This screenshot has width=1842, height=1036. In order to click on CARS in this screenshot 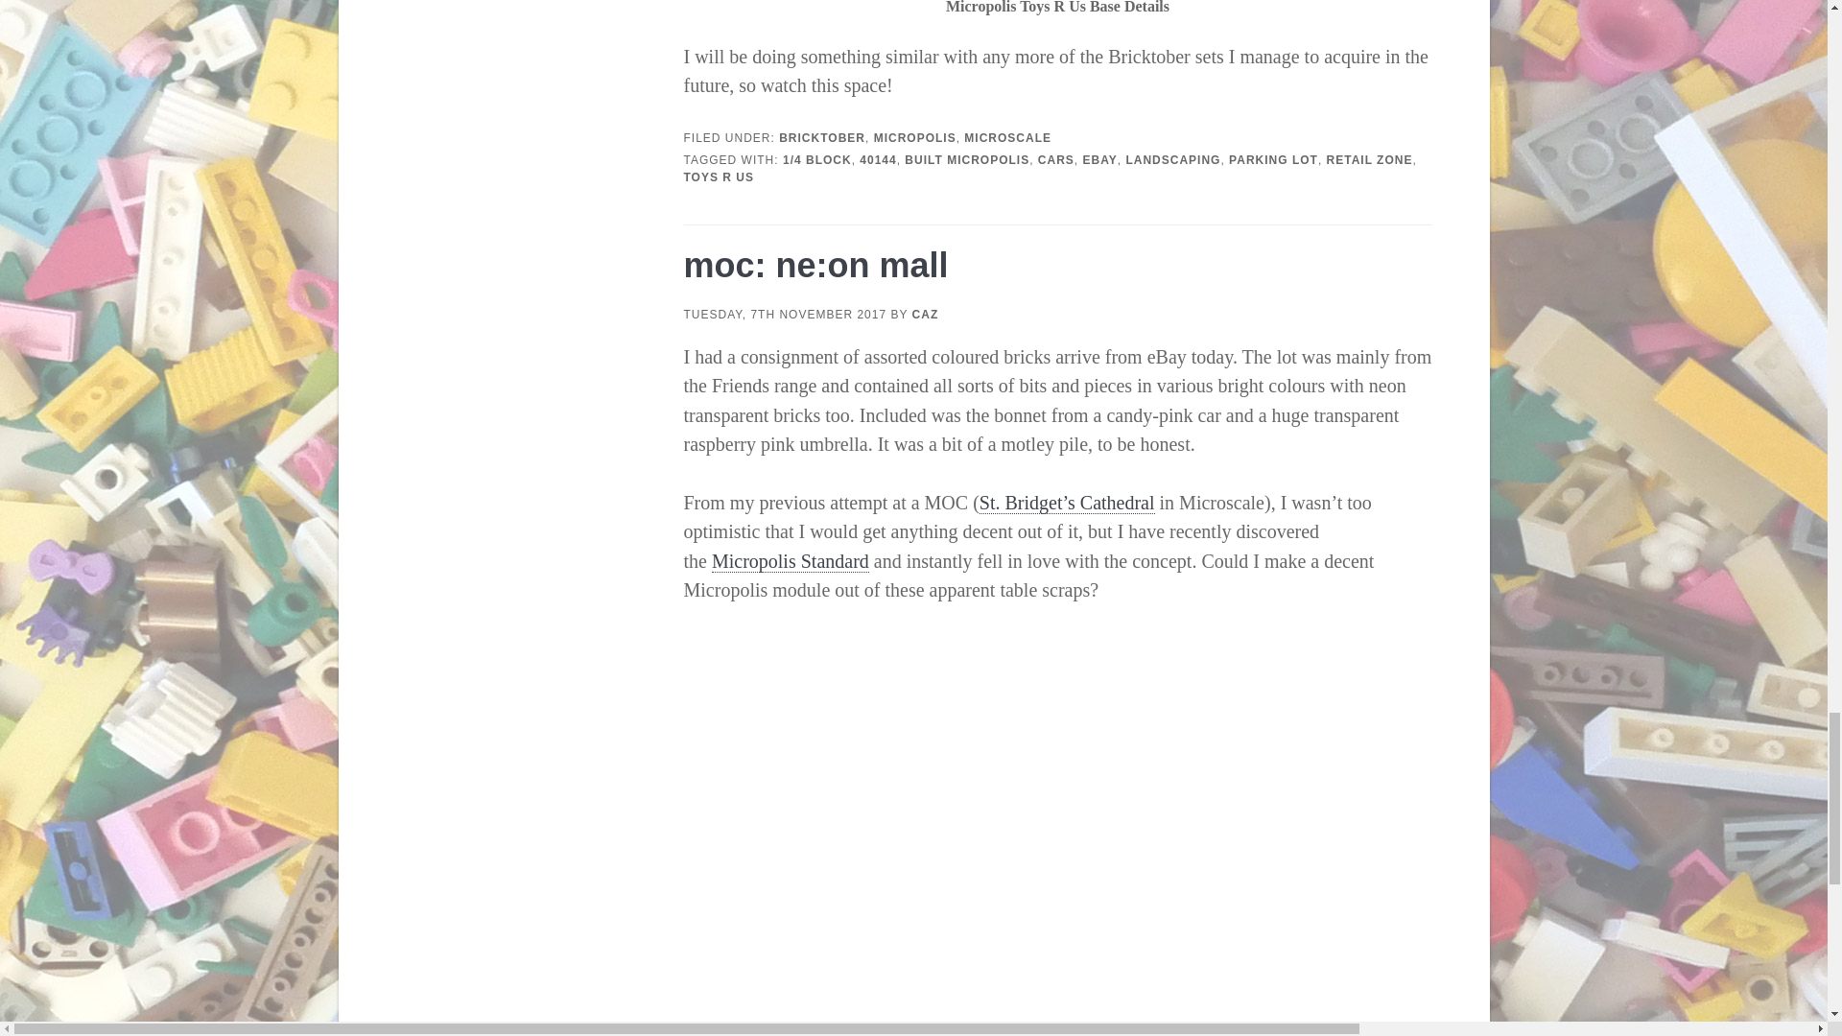, I will do `click(1055, 159)`.